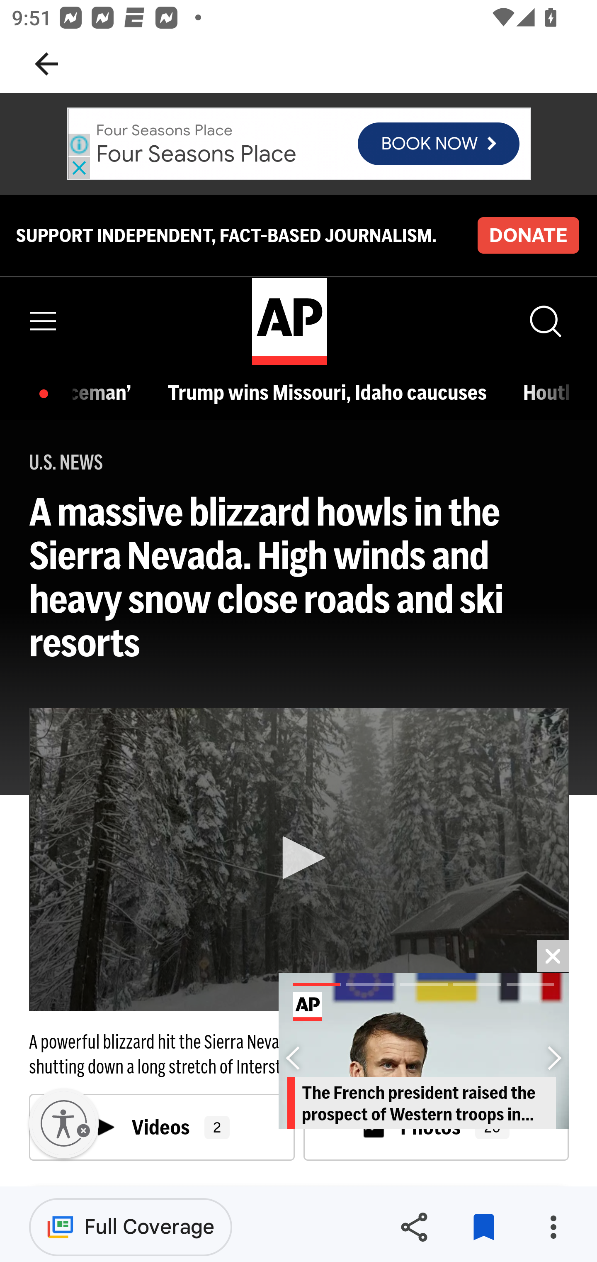 This screenshot has width=597, height=1262. What do you see at coordinates (299, 858) in the screenshot?
I see `Play` at bounding box center [299, 858].